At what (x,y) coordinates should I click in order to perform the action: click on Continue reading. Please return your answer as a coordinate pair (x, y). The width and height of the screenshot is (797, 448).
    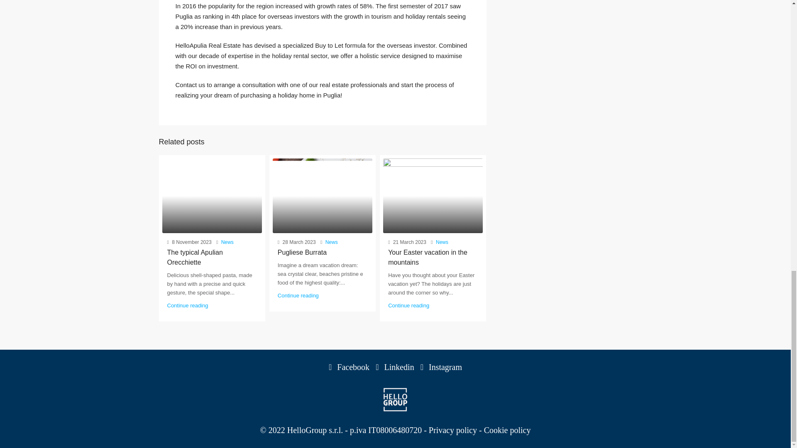
    Looking at the image, I should click on (298, 295).